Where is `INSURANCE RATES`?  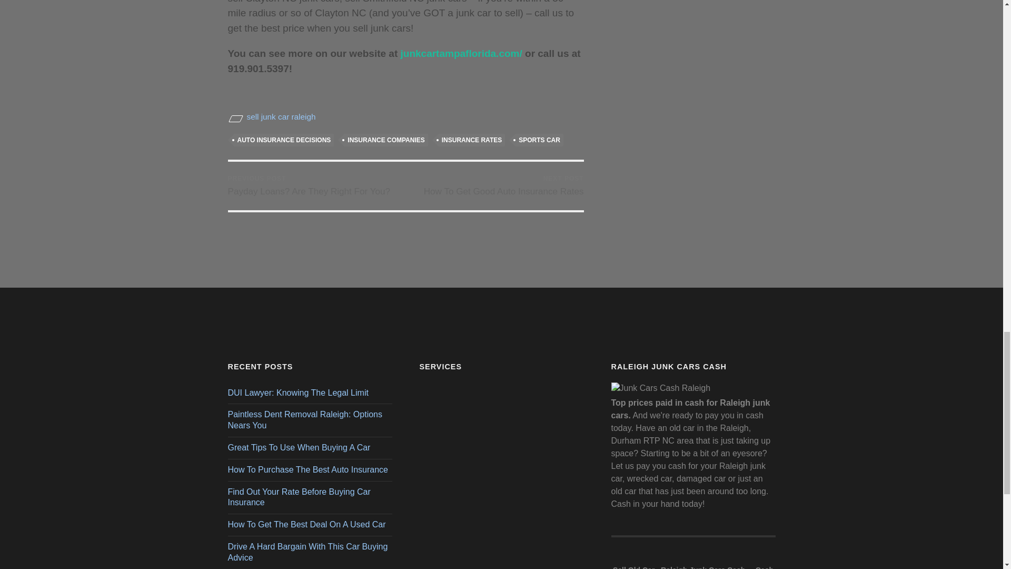
INSURANCE RATES is located at coordinates (472, 140).